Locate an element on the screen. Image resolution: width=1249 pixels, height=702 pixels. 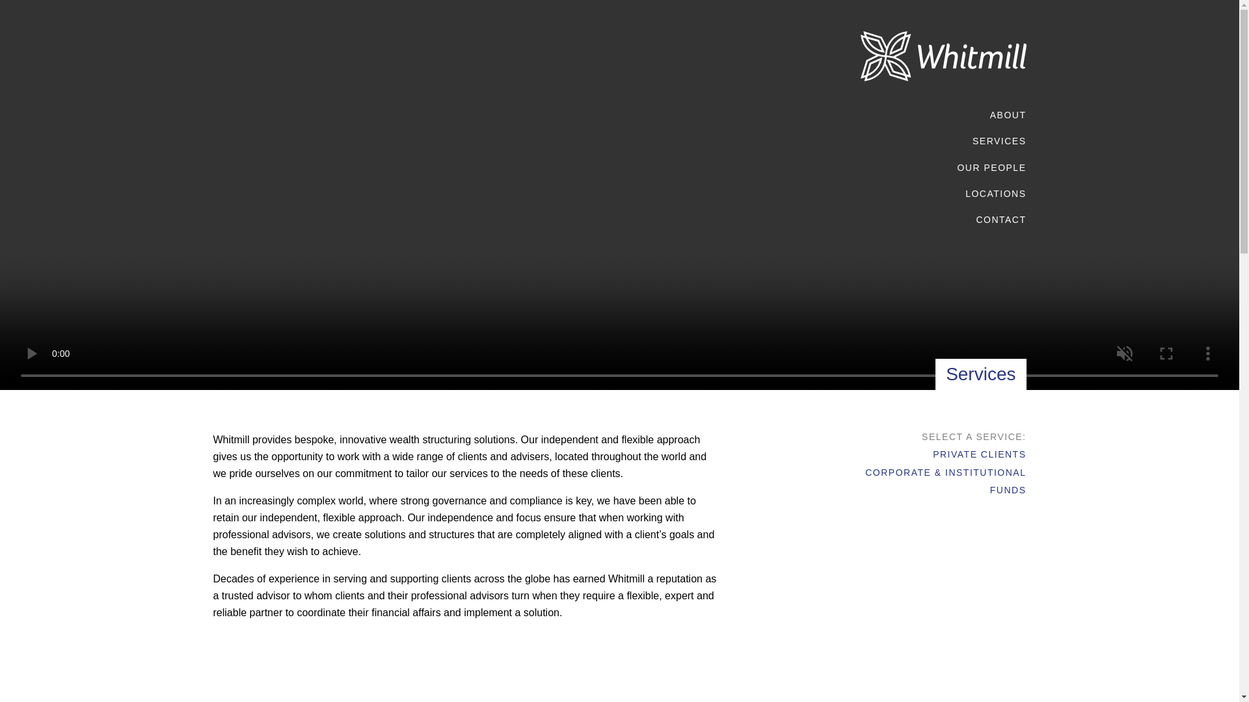
LOCATIONS is located at coordinates (995, 193).